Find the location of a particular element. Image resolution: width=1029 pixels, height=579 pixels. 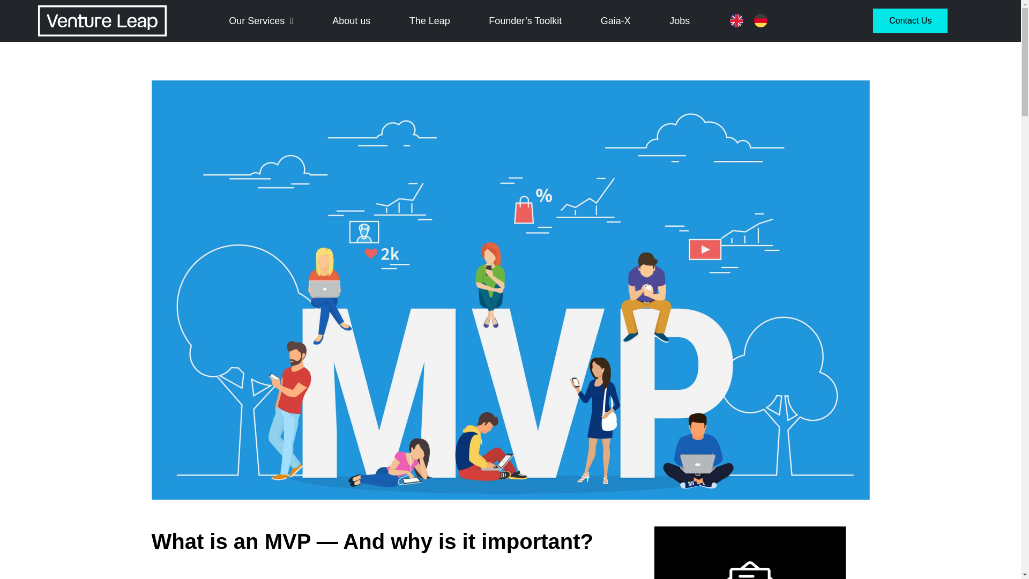

Jobs is located at coordinates (680, 21).